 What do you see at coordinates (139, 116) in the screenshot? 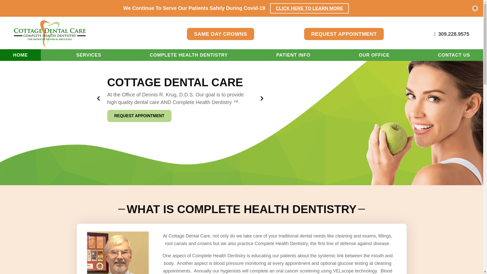
I see `REQUEST APPOINTMENT` at bounding box center [139, 116].